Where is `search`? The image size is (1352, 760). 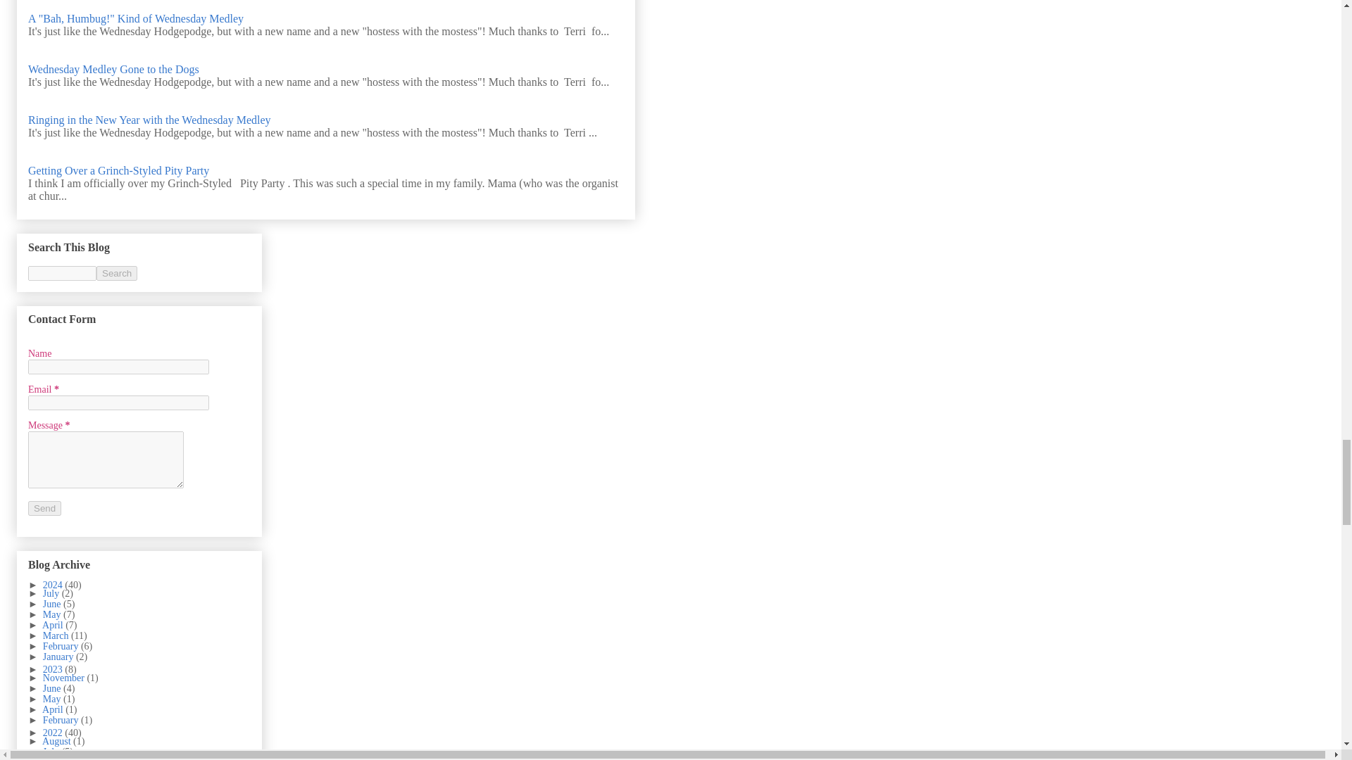 search is located at coordinates (117, 273).